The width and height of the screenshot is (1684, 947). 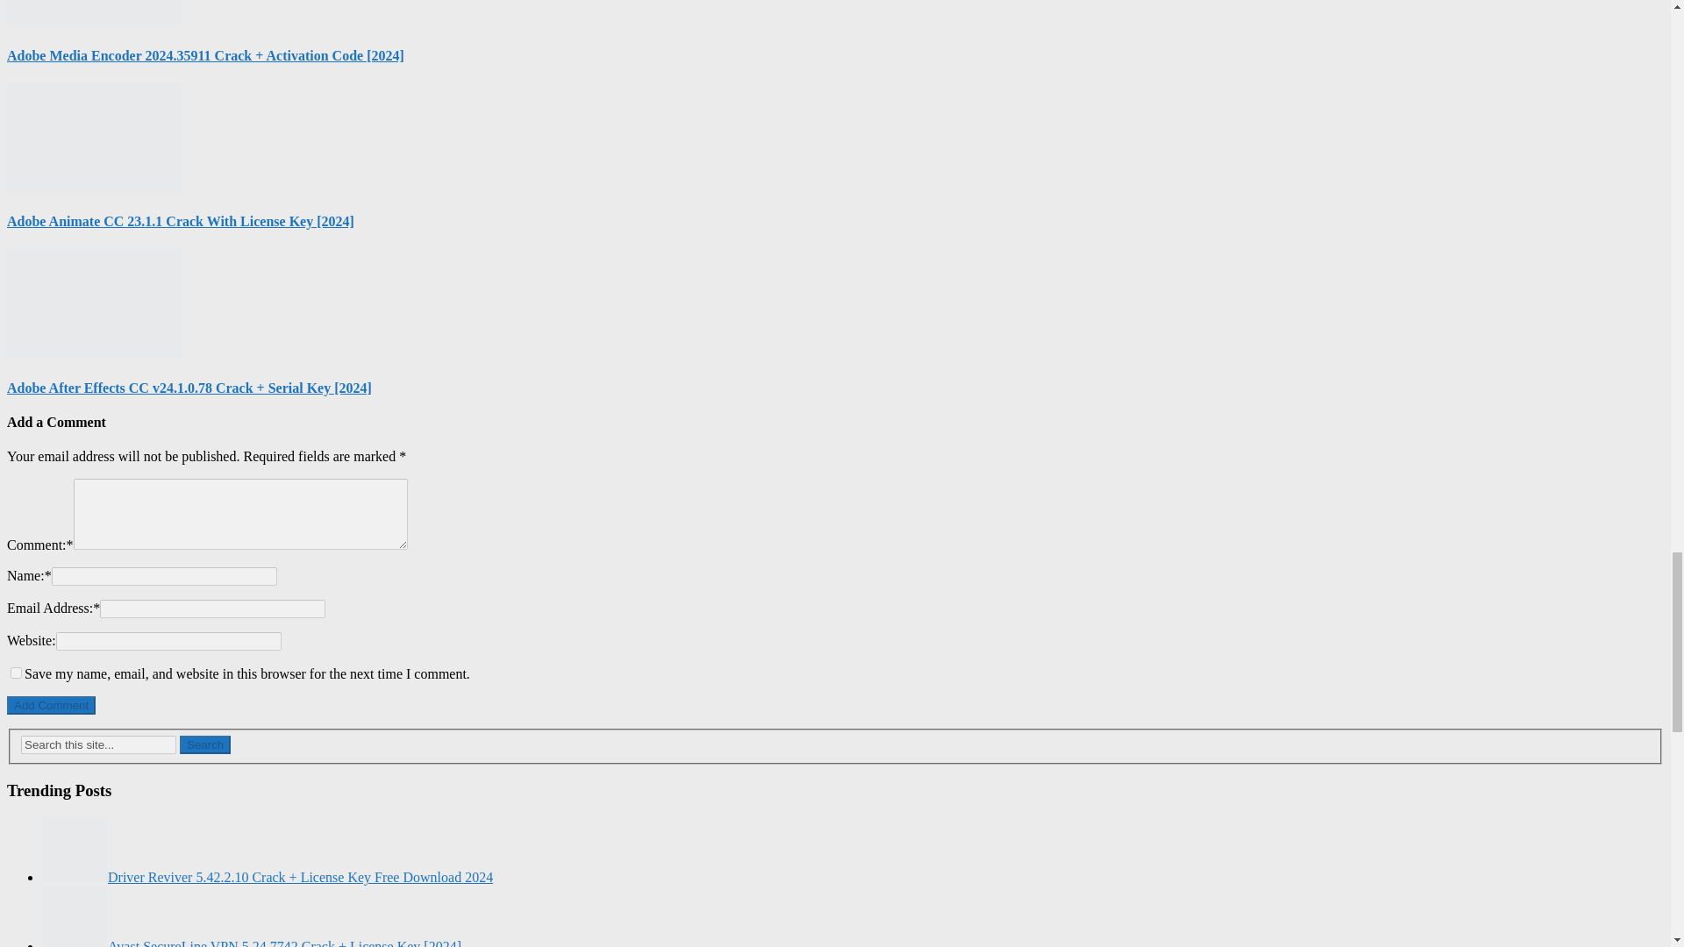 What do you see at coordinates (205, 744) in the screenshot?
I see `Search` at bounding box center [205, 744].